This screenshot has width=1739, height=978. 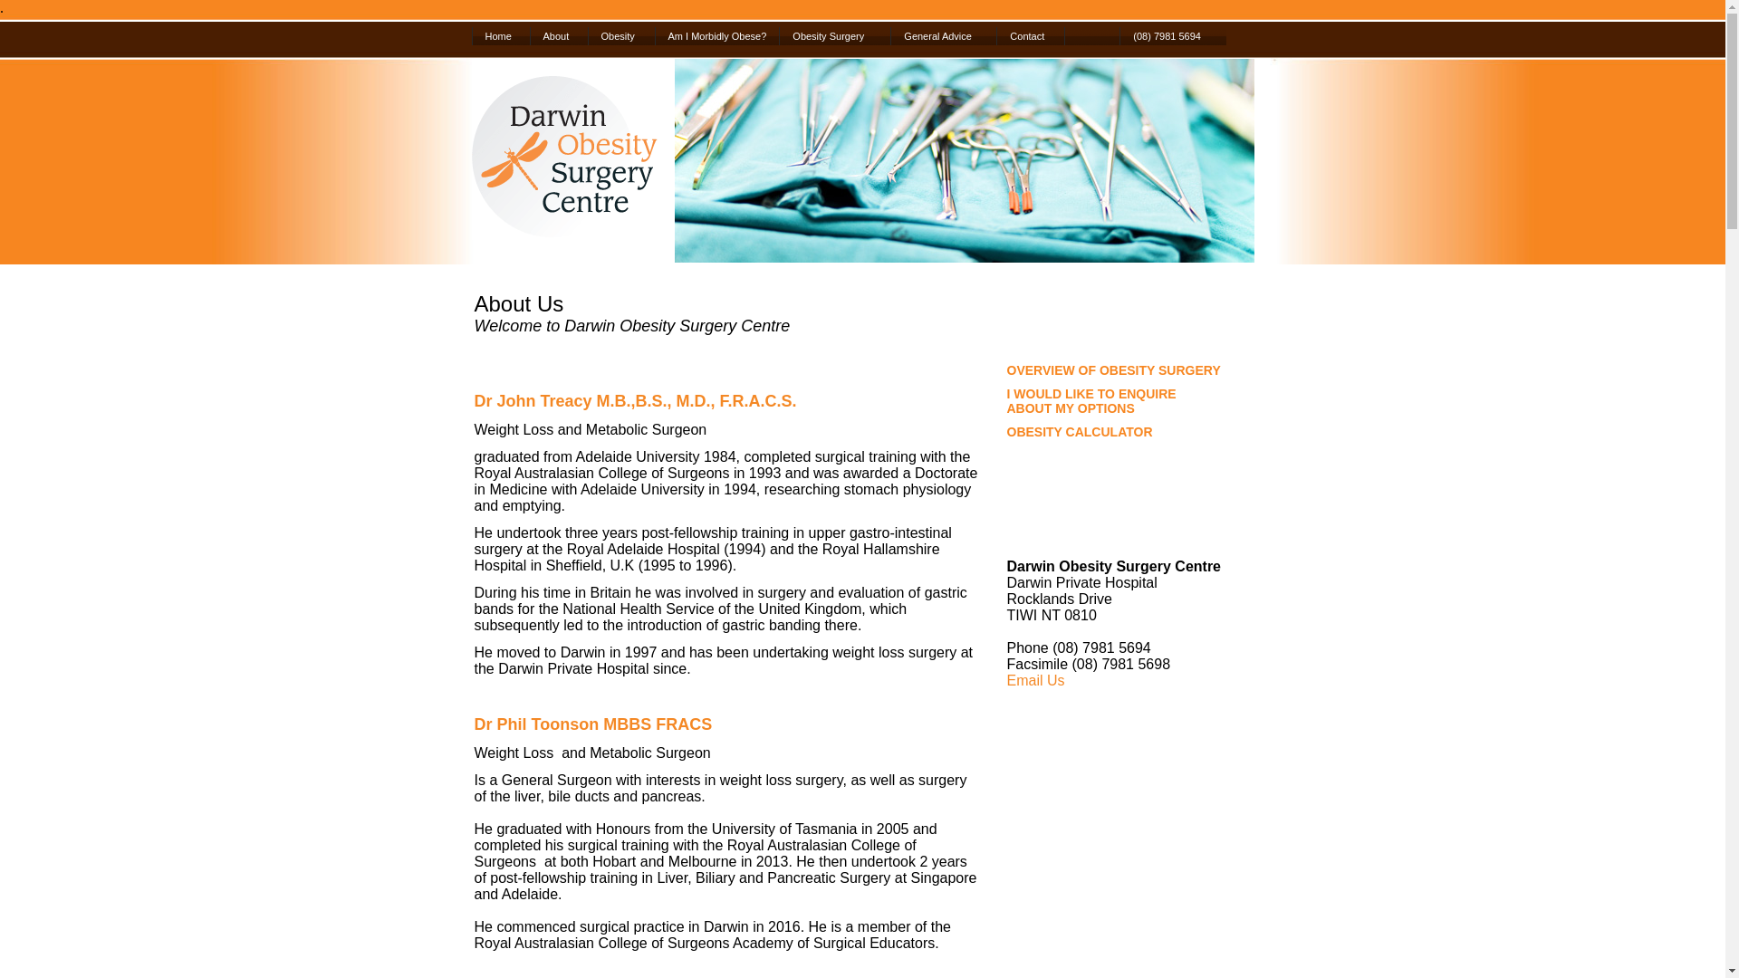 What do you see at coordinates (558, 36) in the screenshot?
I see `About` at bounding box center [558, 36].